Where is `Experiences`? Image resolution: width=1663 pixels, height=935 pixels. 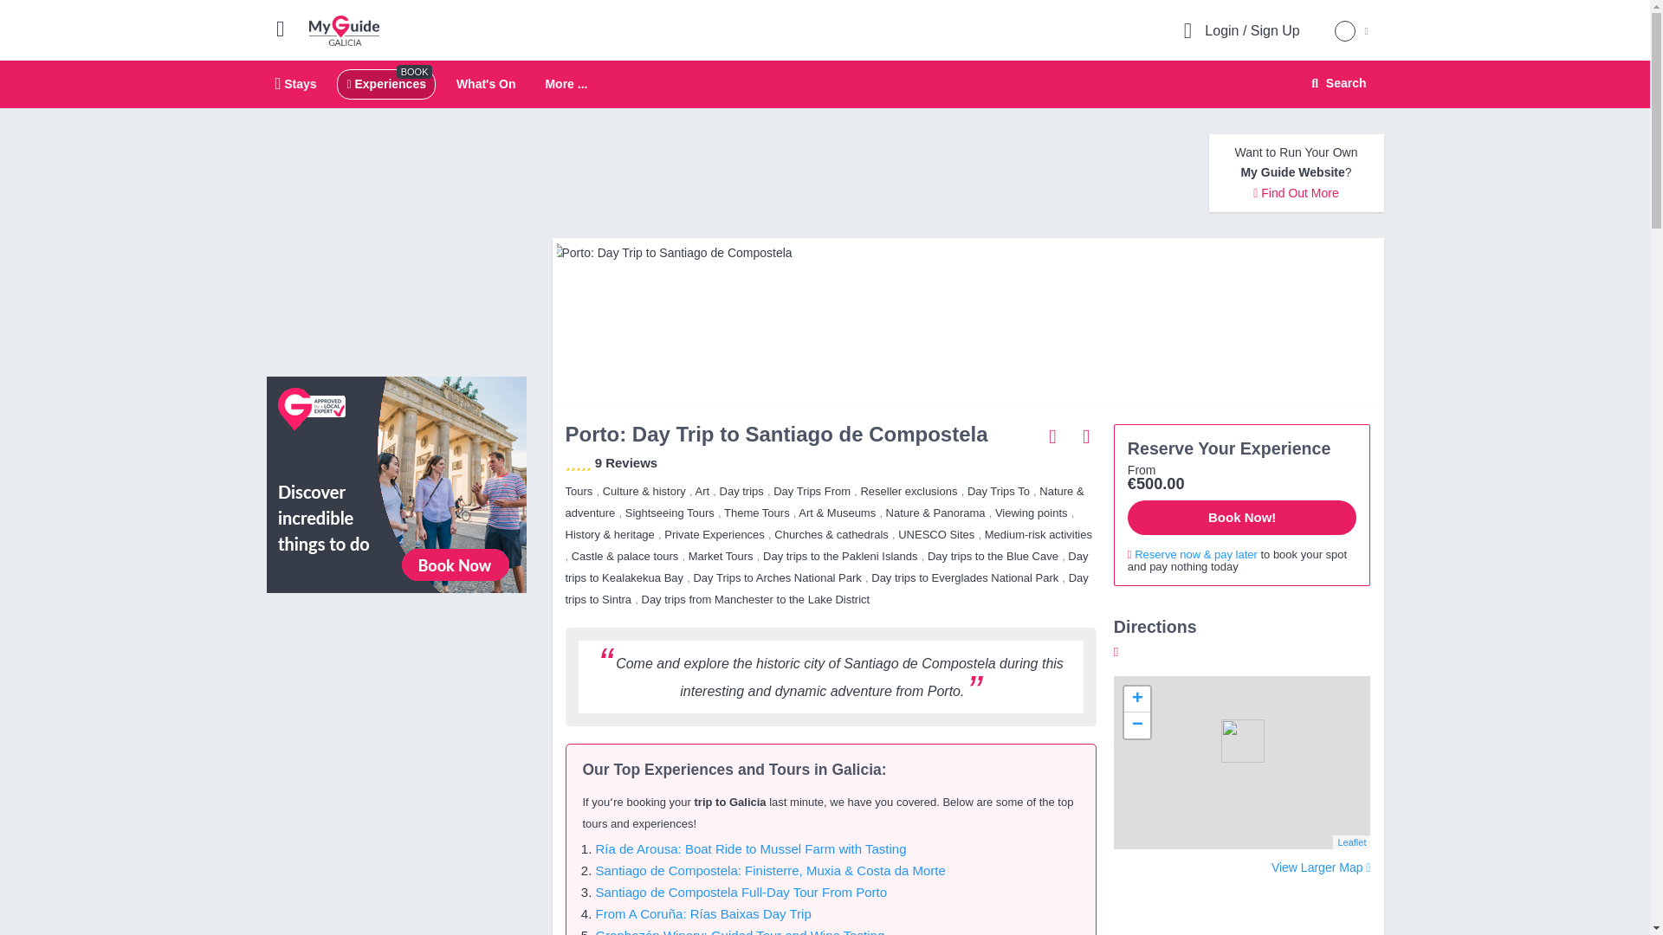
Experiences is located at coordinates (385, 83).